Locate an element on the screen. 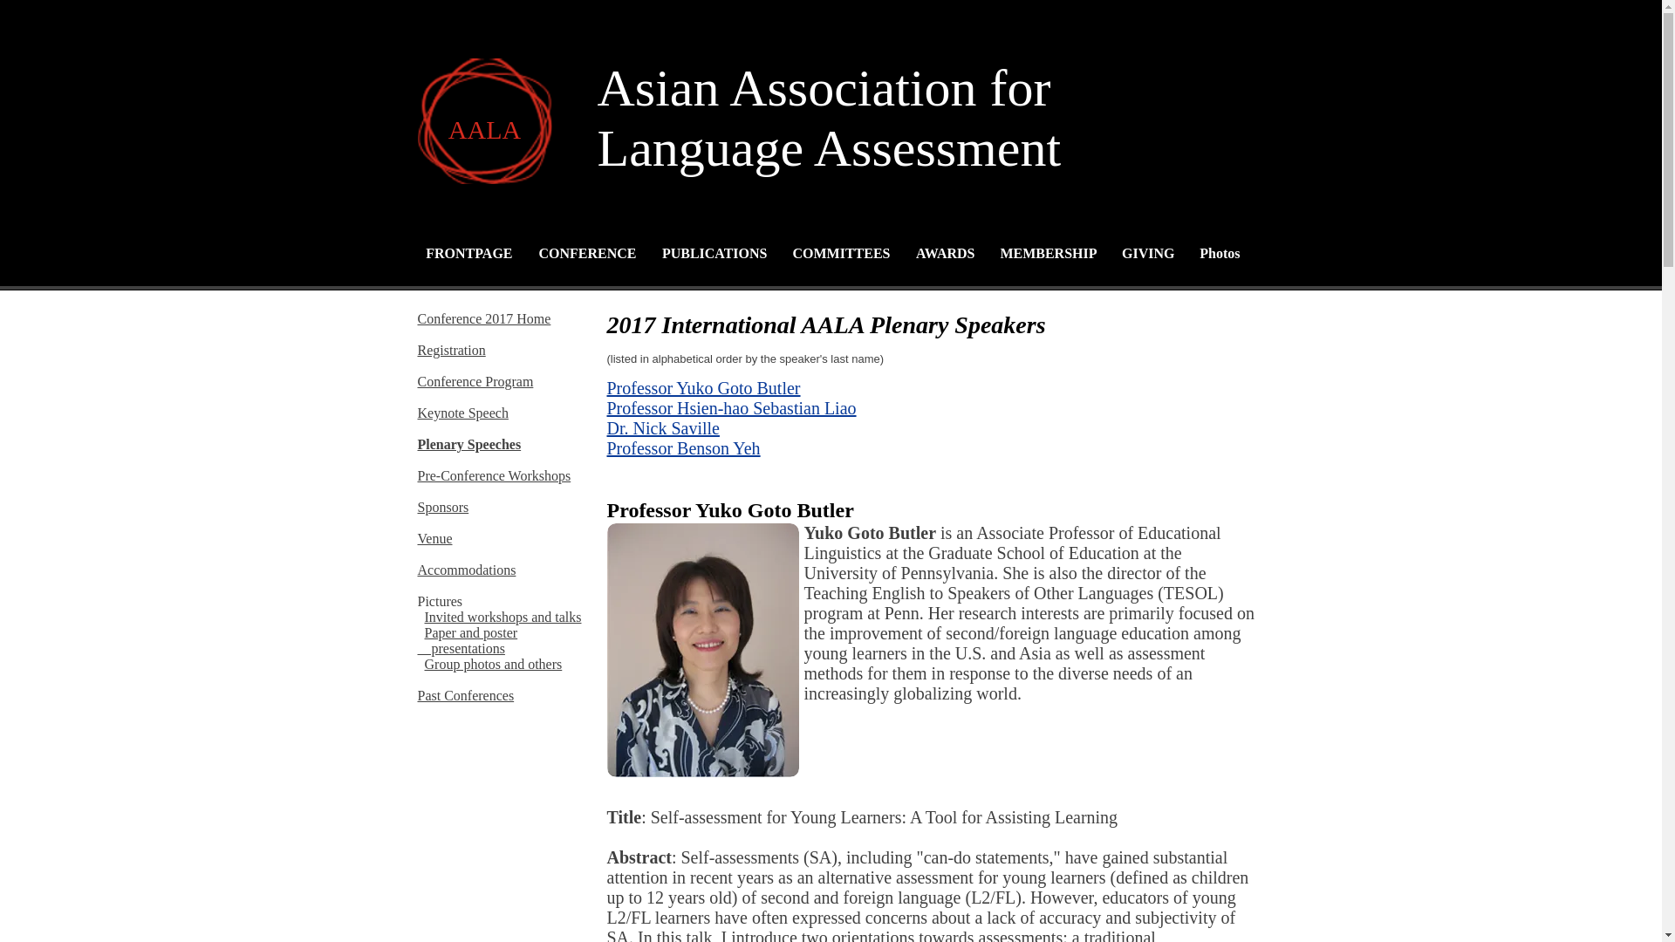  PUBLICATIONS is located at coordinates (710, 253).